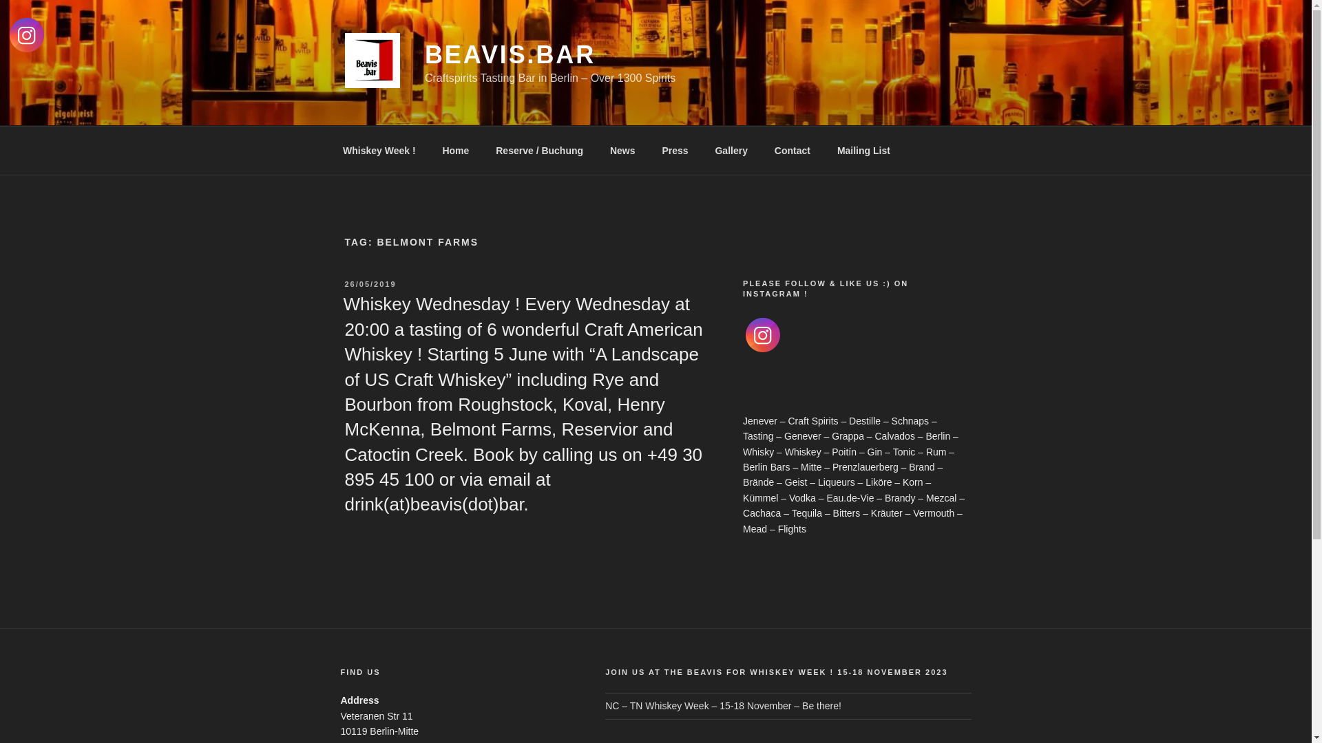 The width and height of the screenshot is (1322, 743). What do you see at coordinates (379, 150) in the screenshot?
I see `Whiskey Week !` at bounding box center [379, 150].